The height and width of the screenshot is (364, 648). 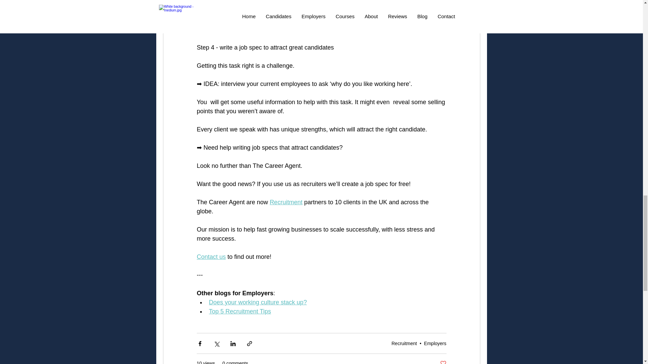 What do you see at coordinates (435, 343) in the screenshot?
I see `Employers` at bounding box center [435, 343].